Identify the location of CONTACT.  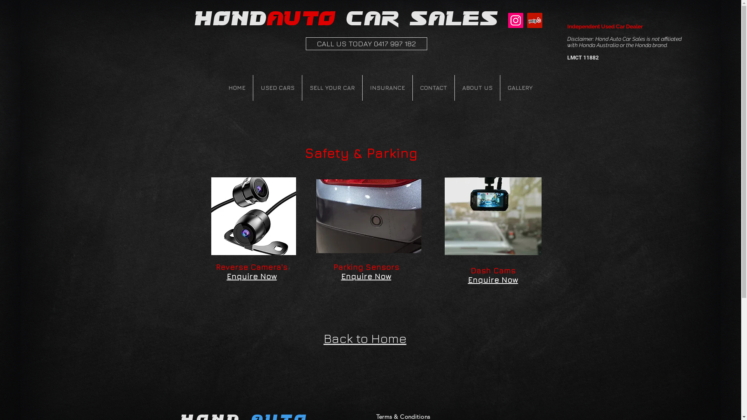
(433, 88).